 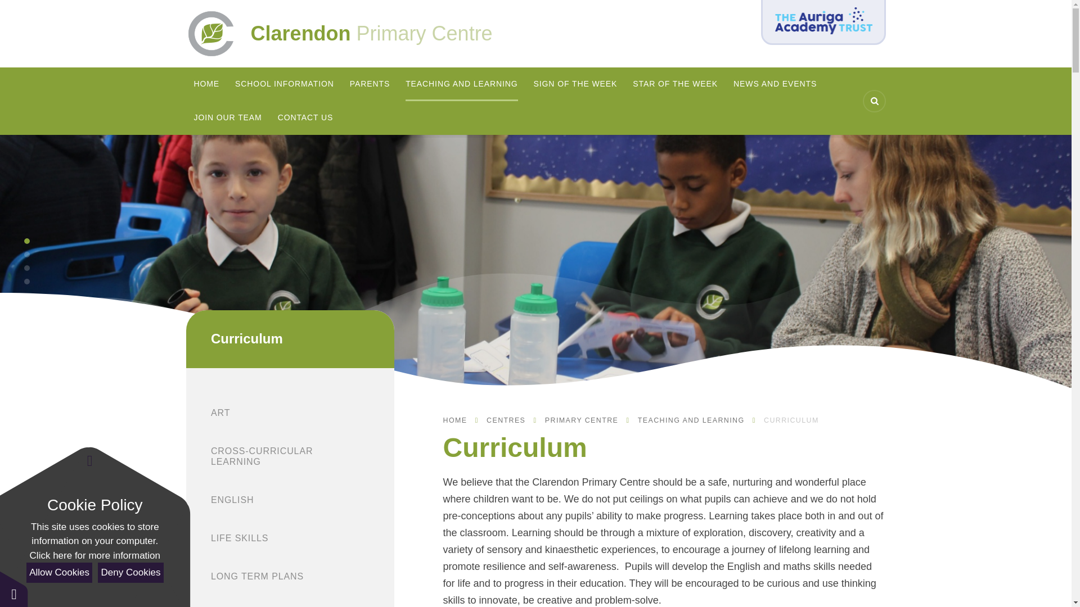 What do you see at coordinates (206, 84) in the screenshot?
I see `HOME` at bounding box center [206, 84].